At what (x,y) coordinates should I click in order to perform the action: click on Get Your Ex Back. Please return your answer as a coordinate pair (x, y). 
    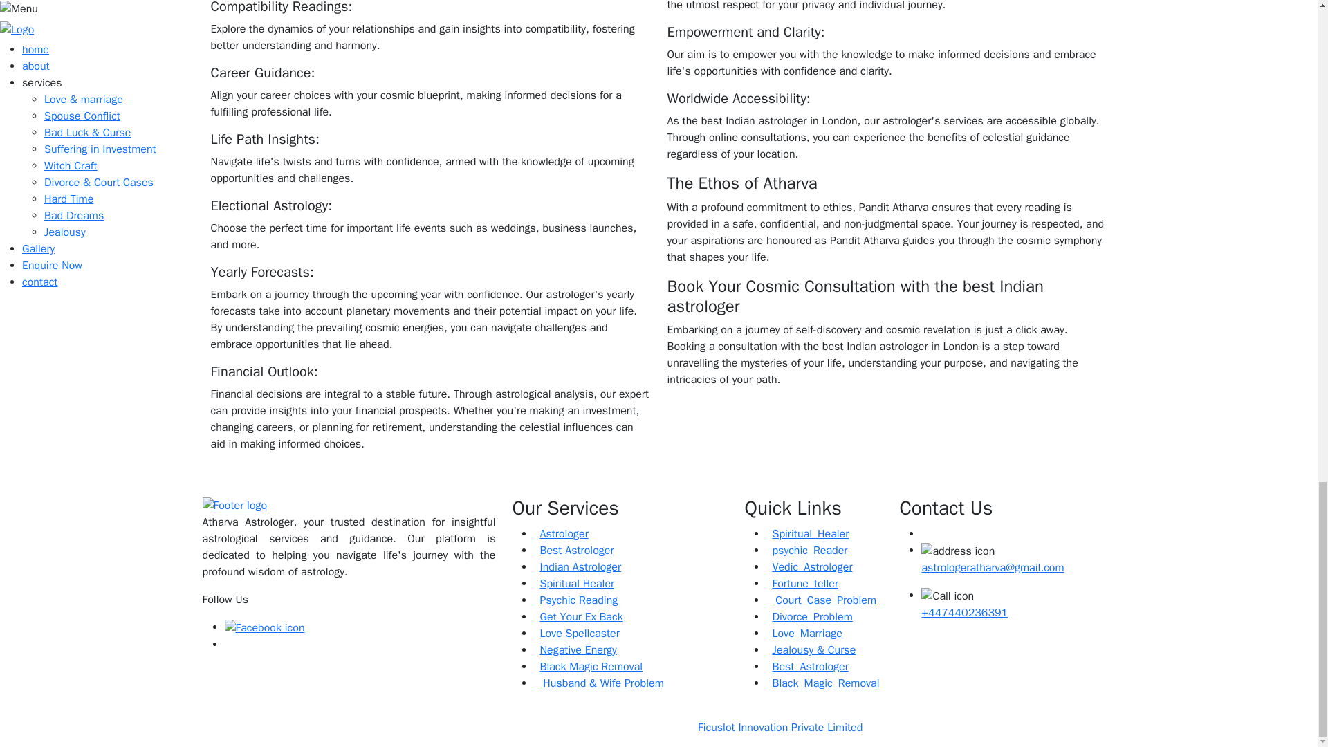
    Looking at the image, I should click on (578, 617).